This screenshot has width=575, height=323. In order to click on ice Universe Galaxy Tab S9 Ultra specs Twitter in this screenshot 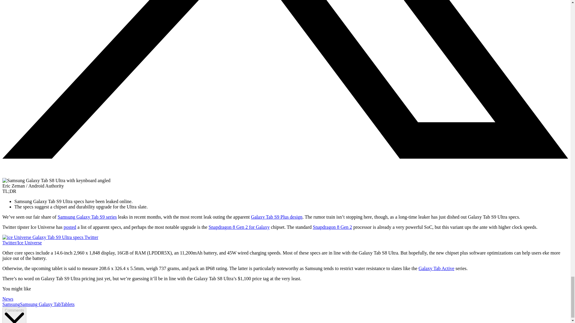, I will do `click(50, 237)`.